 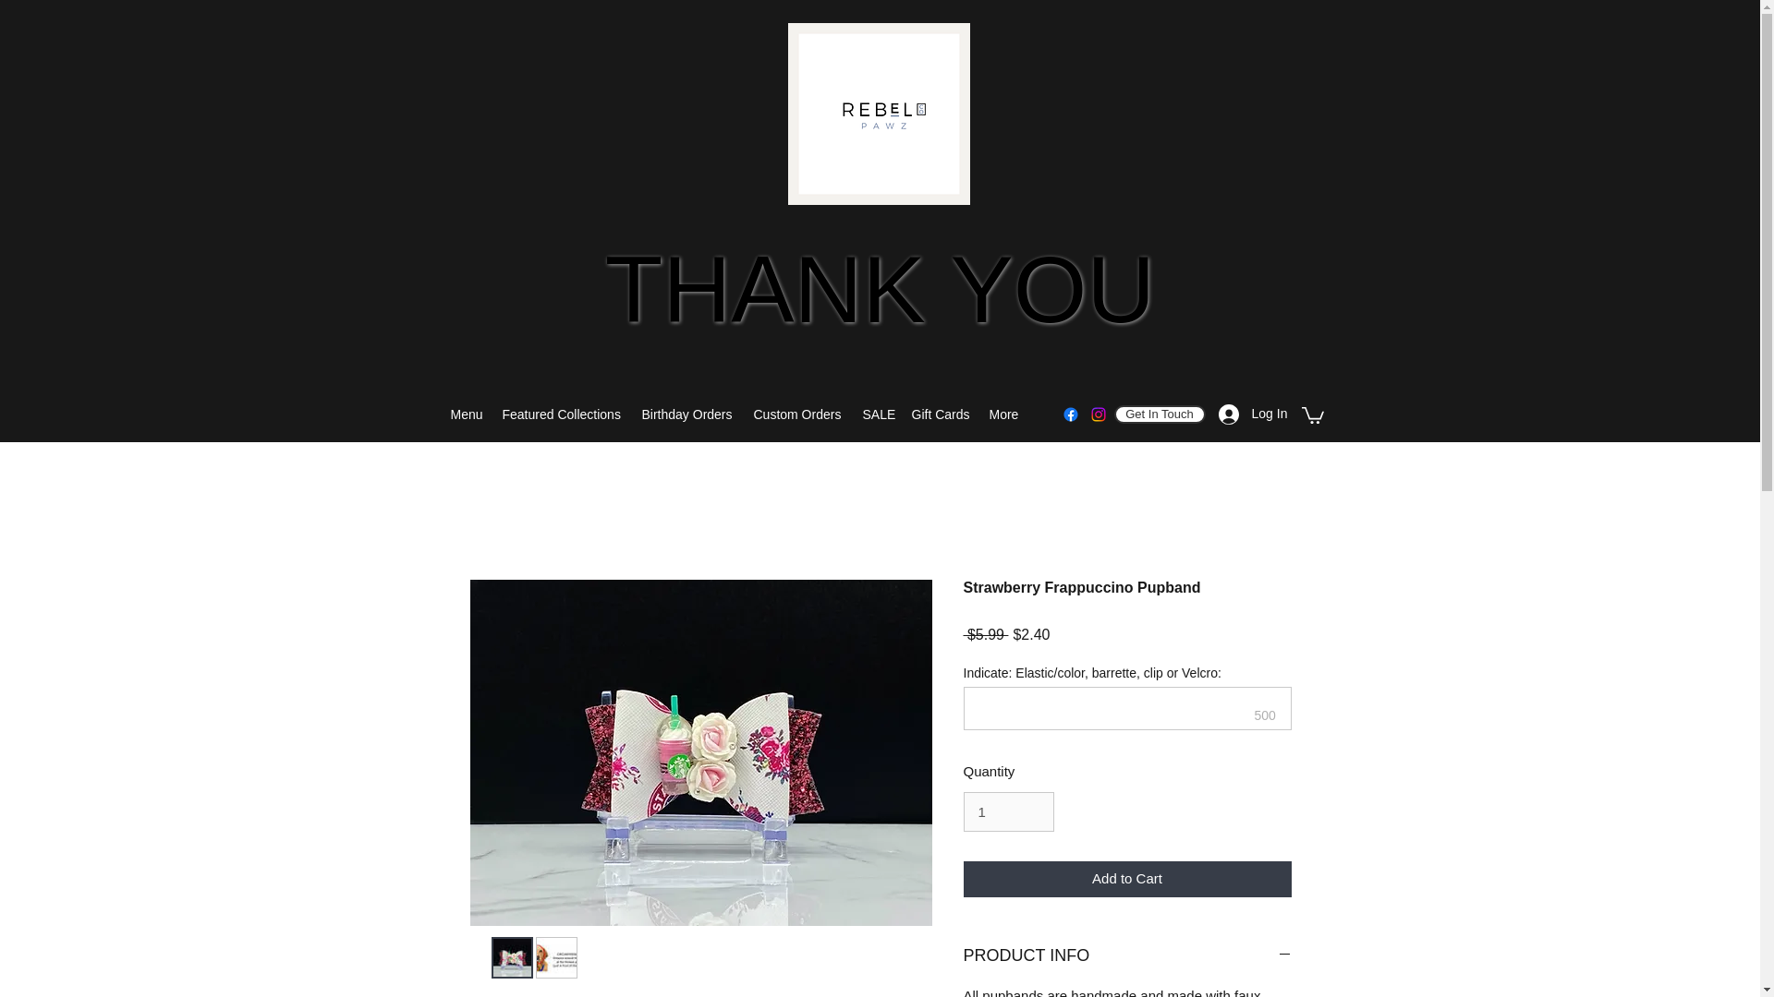 What do you see at coordinates (880, 294) in the screenshot?
I see `Featured Collections` at bounding box center [880, 294].